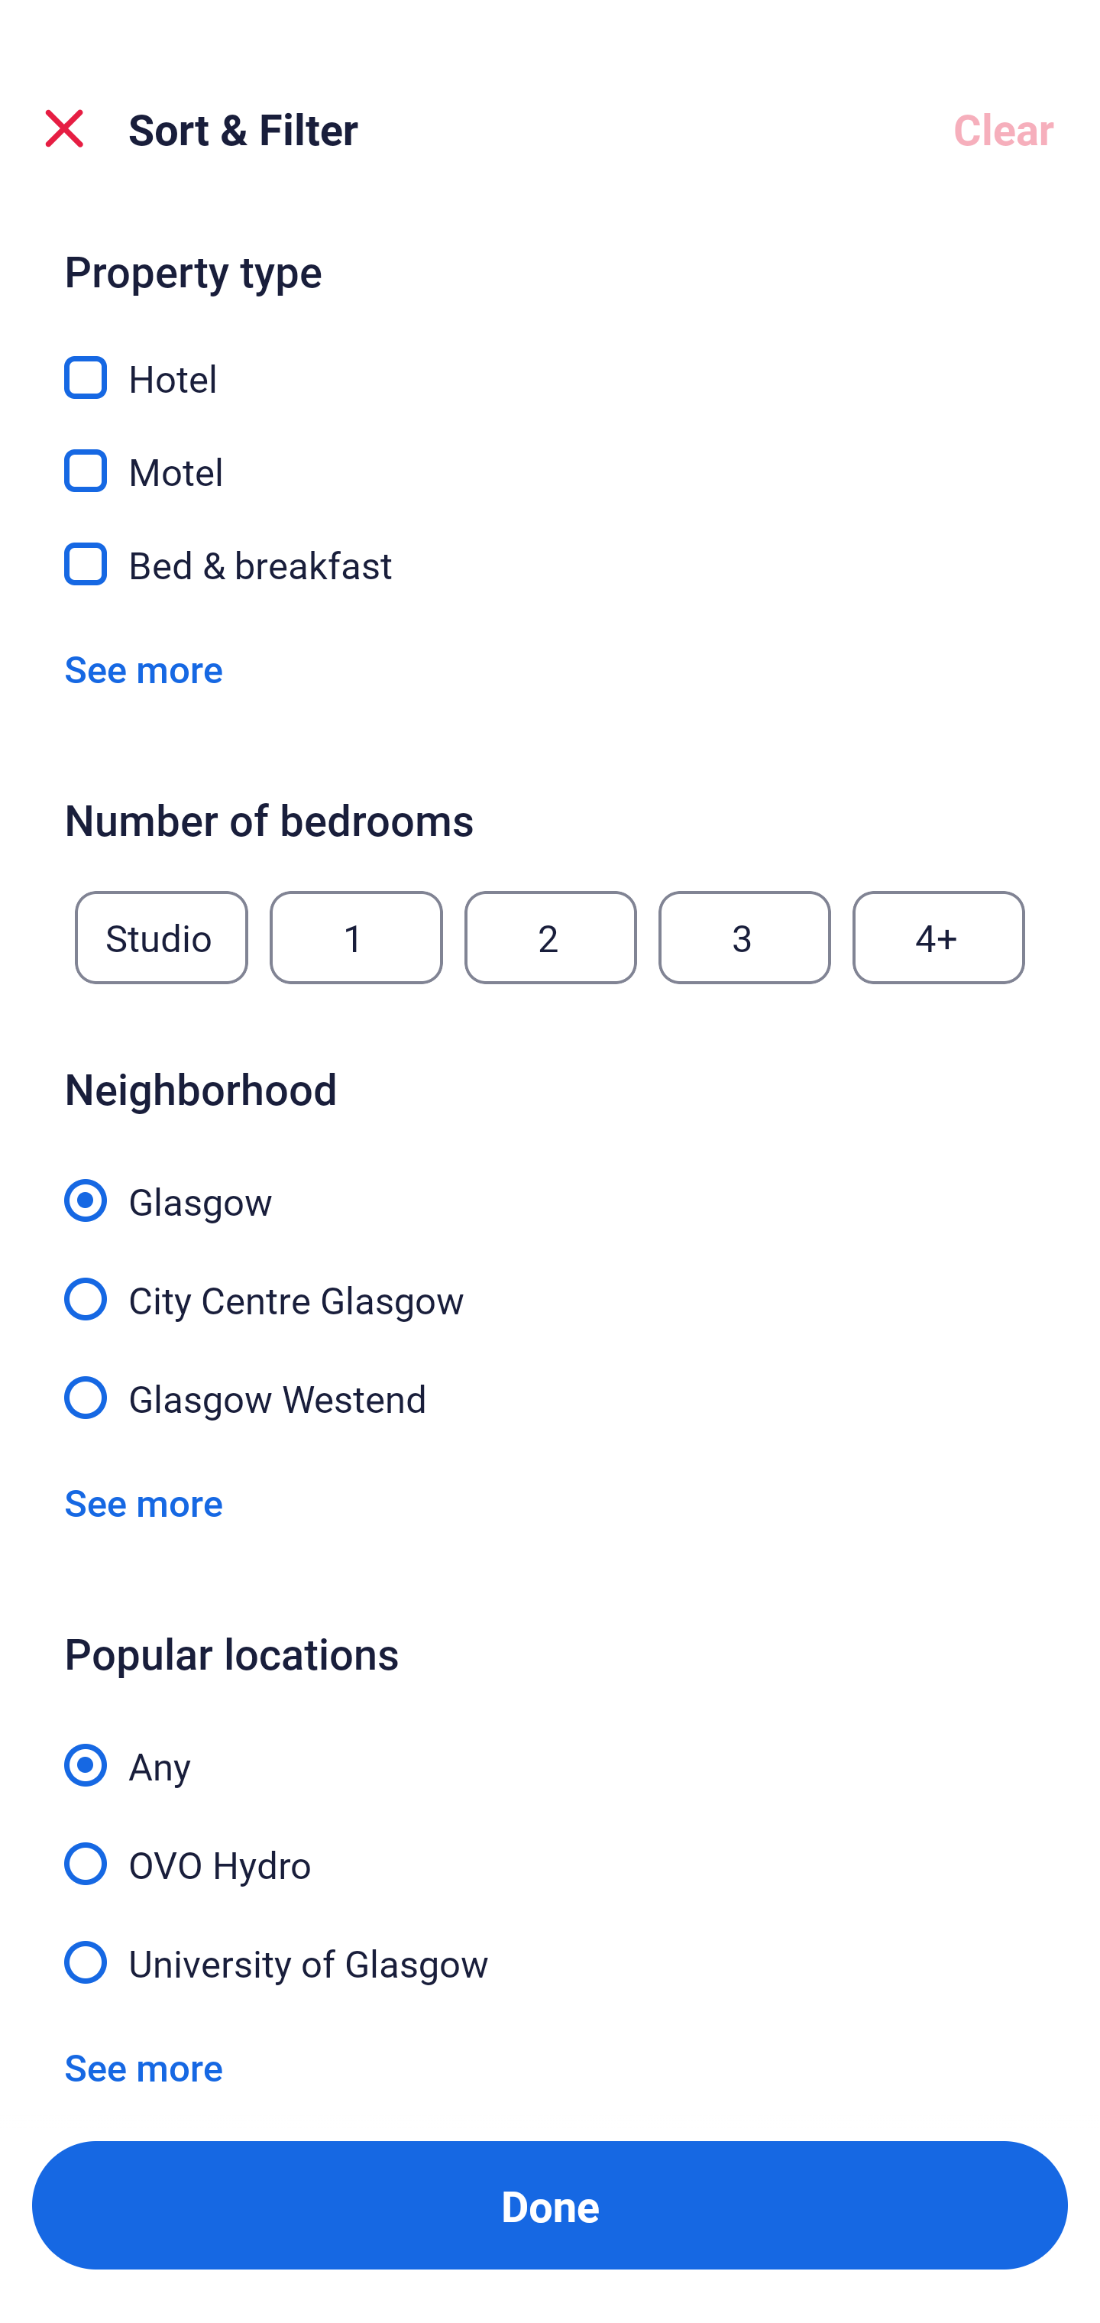 This screenshot has width=1100, height=2323. I want to click on Apply and close Sort and Filter Done, so click(550, 2205).